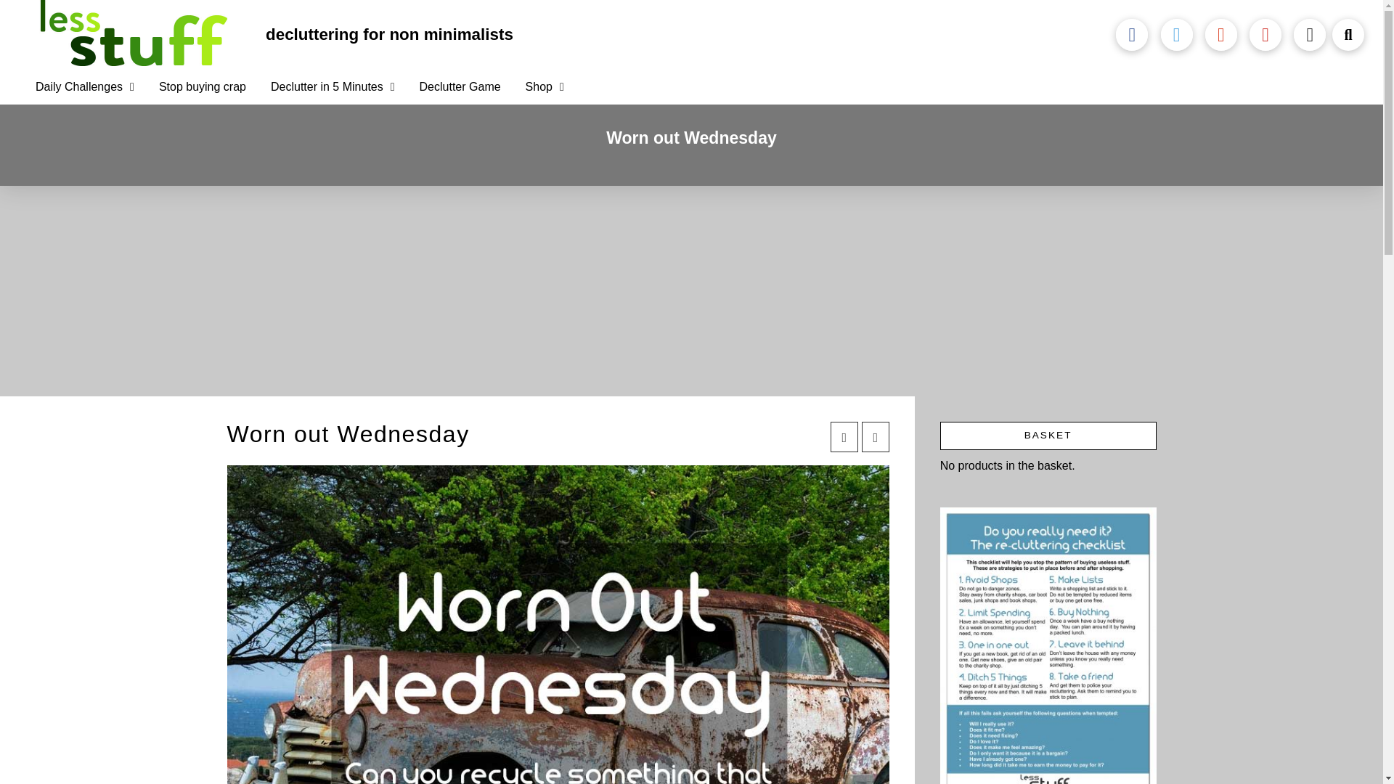 The image size is (1394, 784). I want to click on Declutter Game, so click(460, 87).